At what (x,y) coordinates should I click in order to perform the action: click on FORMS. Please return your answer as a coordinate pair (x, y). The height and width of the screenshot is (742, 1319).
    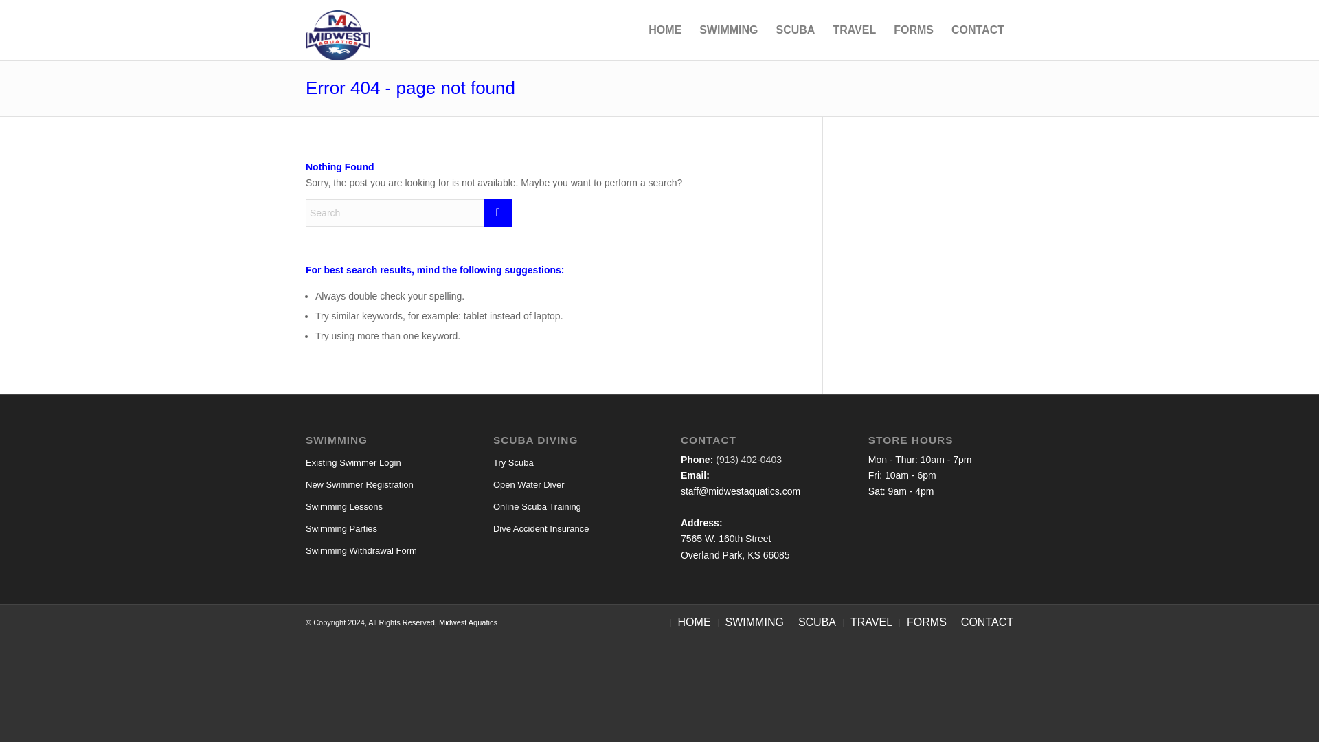
    Looking at the image, I should click on (378, 551).